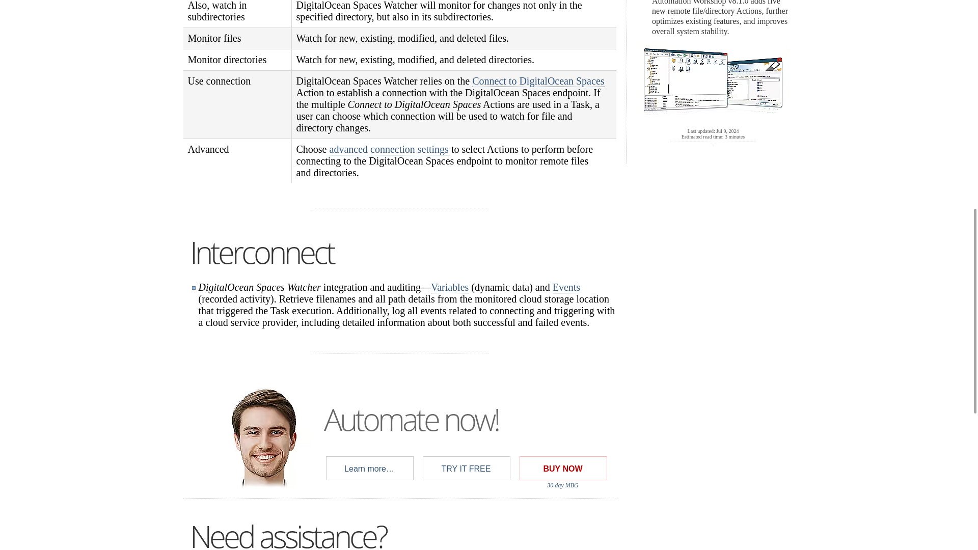 The image size is (978, 550). I want to click on Variables, so click(449, 287).